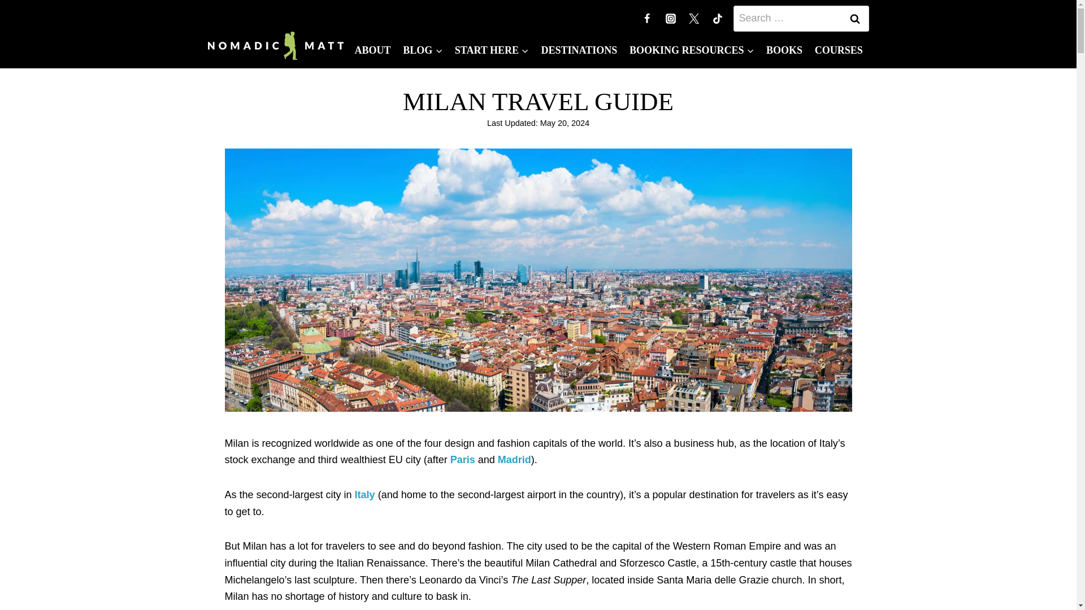 This screenshot has width=1085, height=610. Describe the element at coordinates (423, 50) in the screenshot. I see `BLOG` at that location.